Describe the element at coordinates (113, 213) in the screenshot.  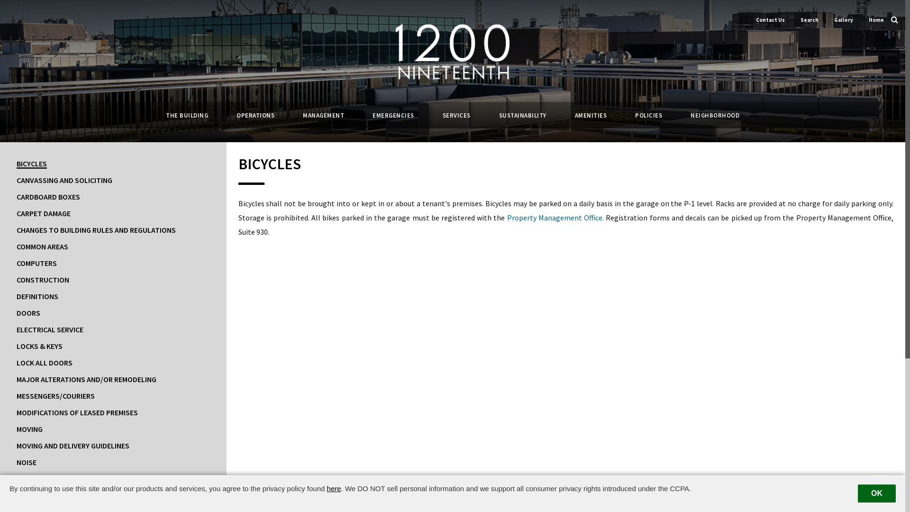
I see `CARPET DAMAGE` at that location.